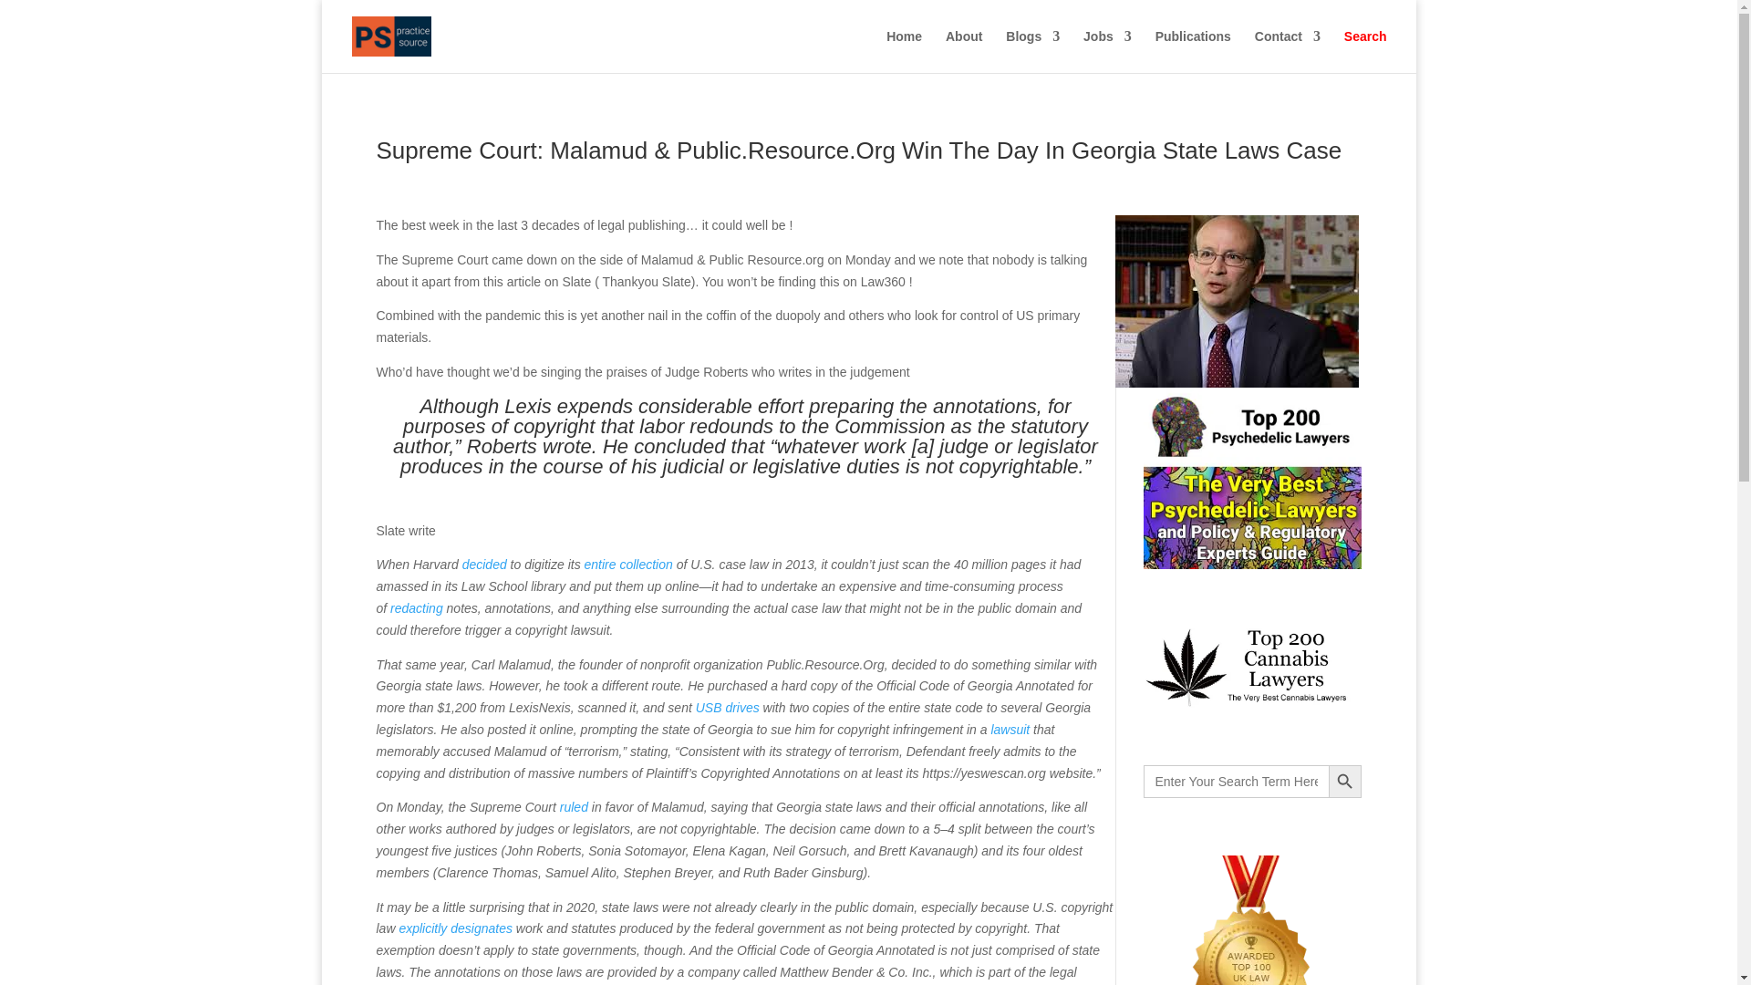  What do you see at coordinates (575, 806) in the screenshot?
I see `ruled` at bounding box center [575, 806].